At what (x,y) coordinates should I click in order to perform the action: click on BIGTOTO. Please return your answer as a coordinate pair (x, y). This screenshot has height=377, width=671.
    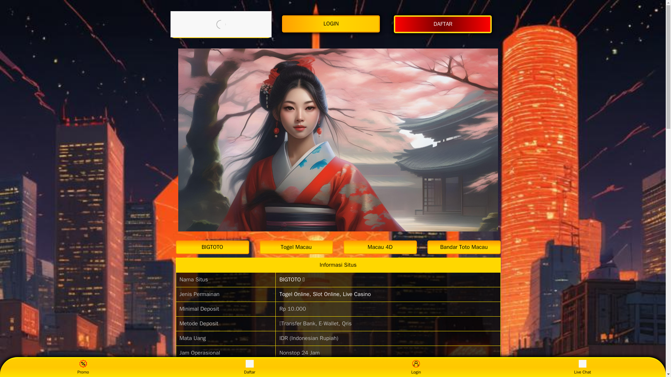
    Looking at the image, I should click on (212, 247).